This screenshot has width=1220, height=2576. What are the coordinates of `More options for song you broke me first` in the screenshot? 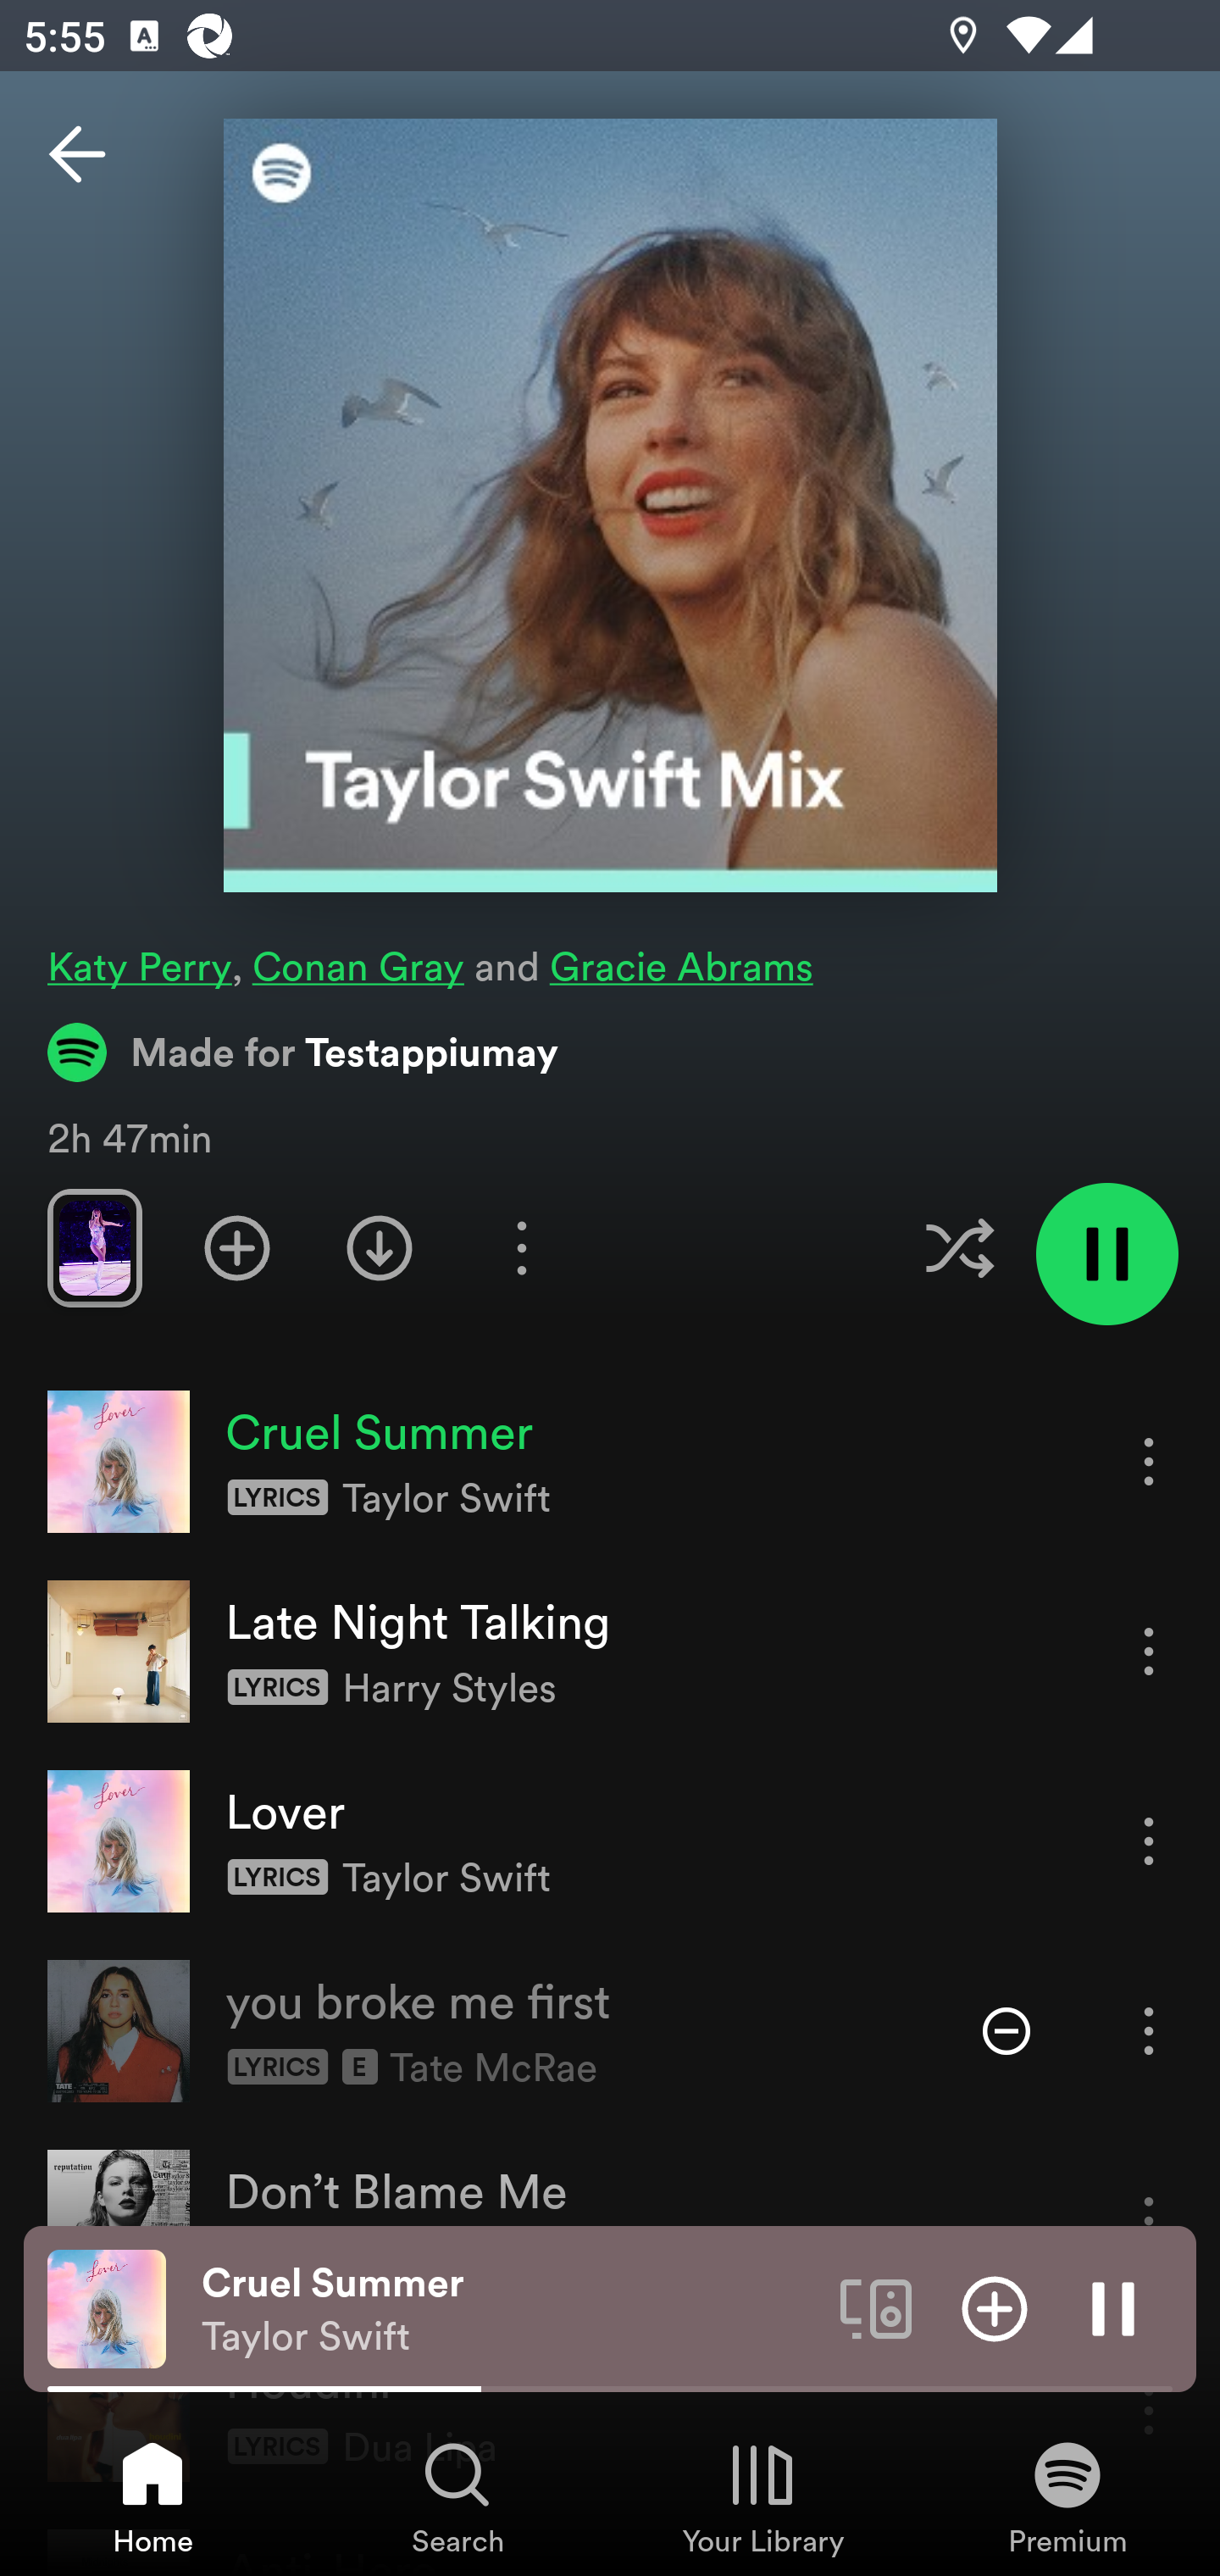 It's located at (1149, 2030).